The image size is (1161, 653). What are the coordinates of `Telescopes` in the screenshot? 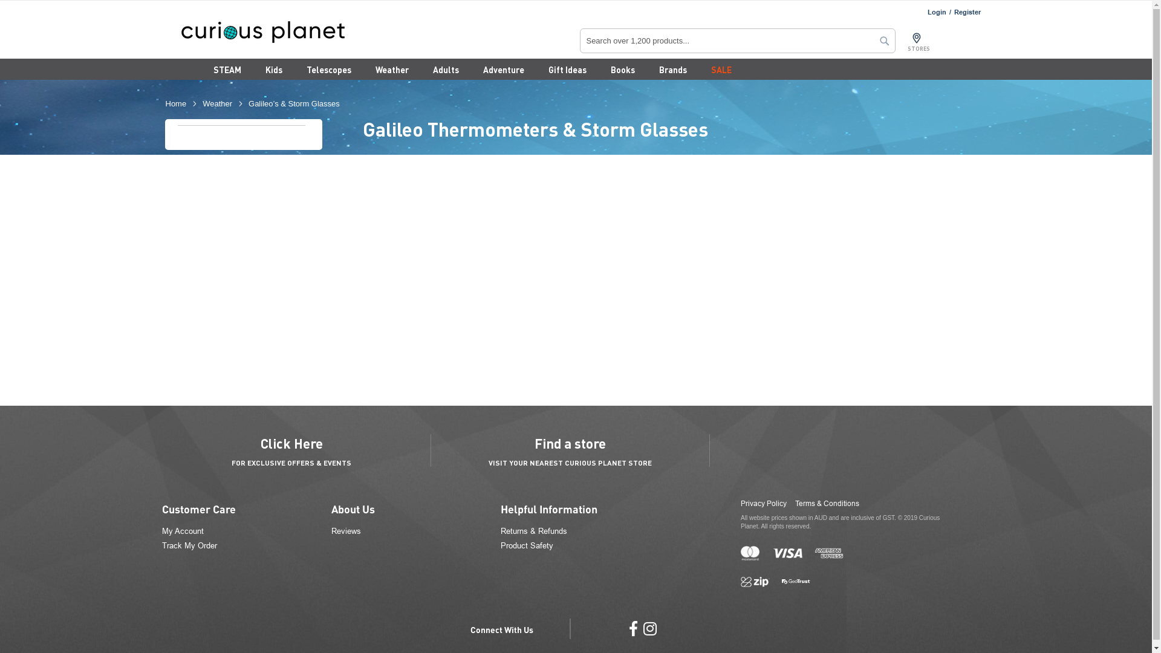 It's located at (328, 70).